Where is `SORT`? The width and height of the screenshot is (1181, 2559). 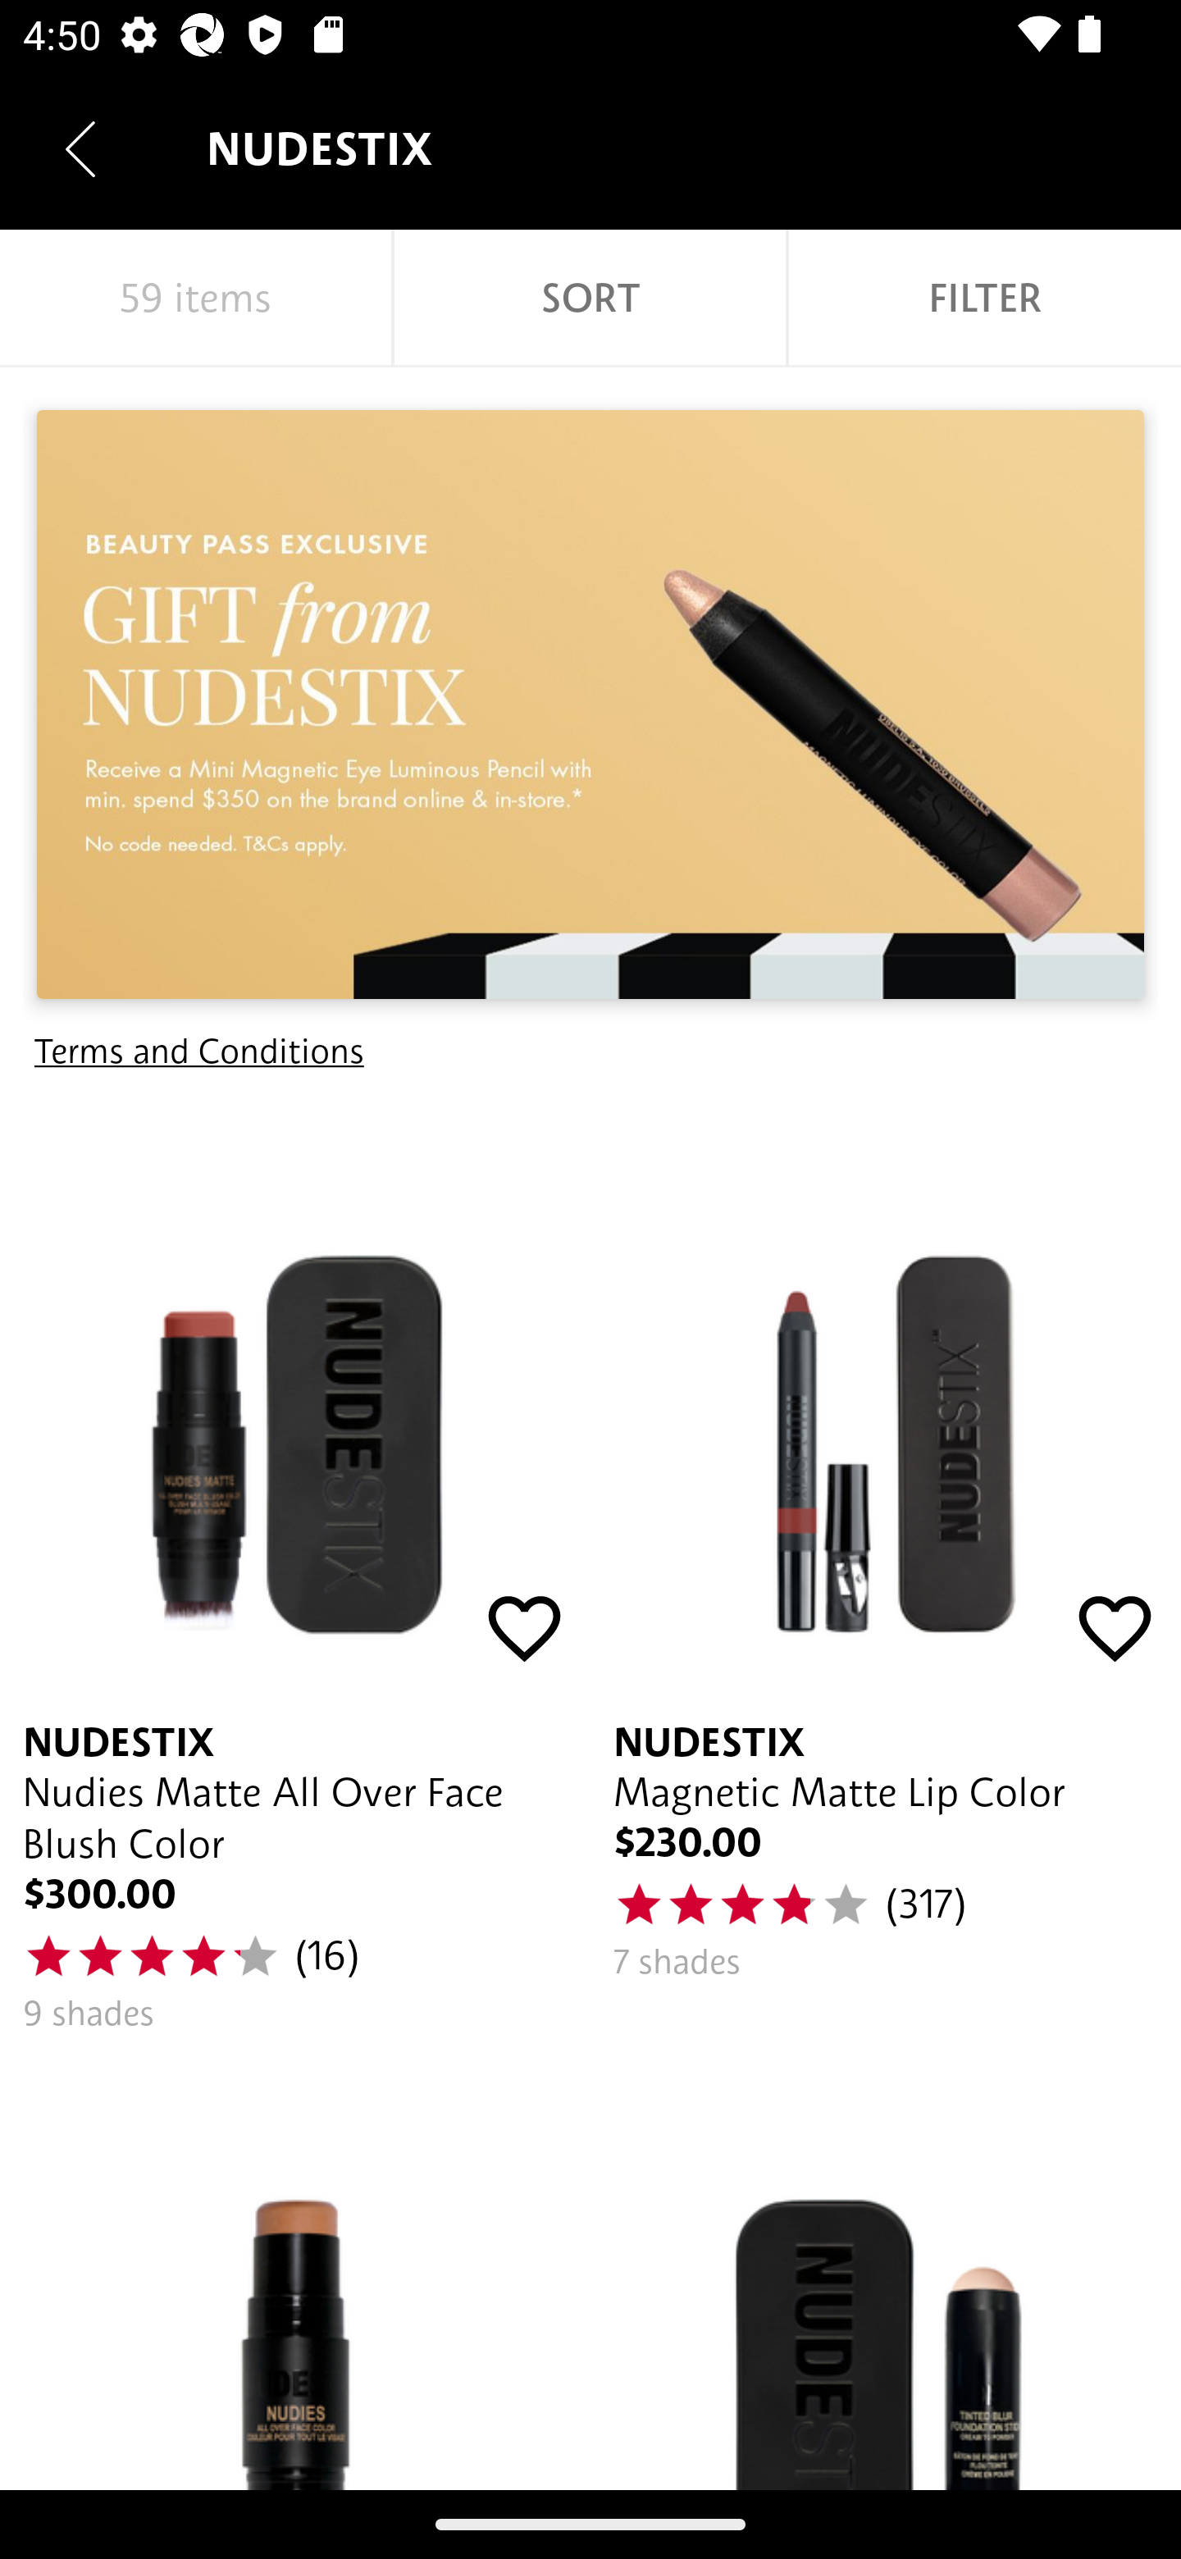
SORT is located at coordinates (589, 299).